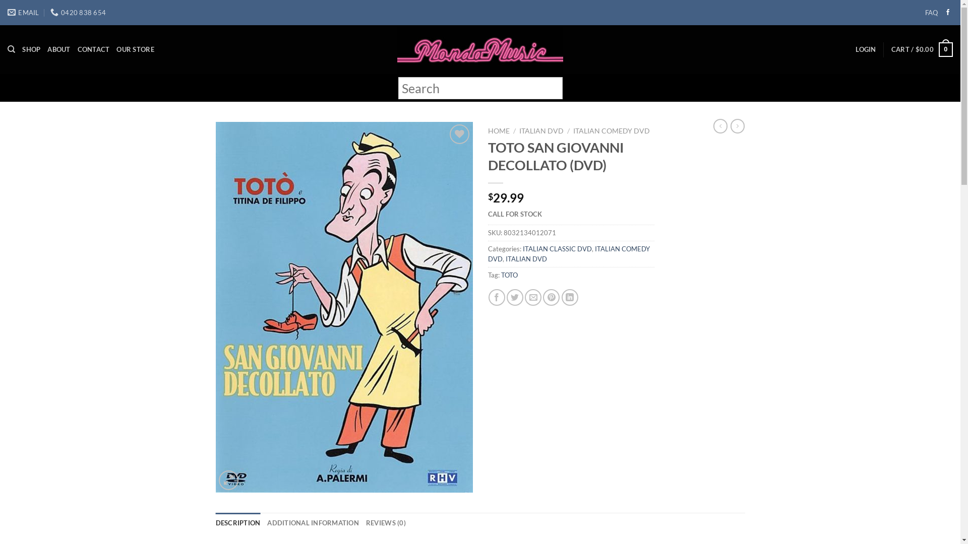  I want to click on ITALIAN COMEDY DVD, so click(569, 254).